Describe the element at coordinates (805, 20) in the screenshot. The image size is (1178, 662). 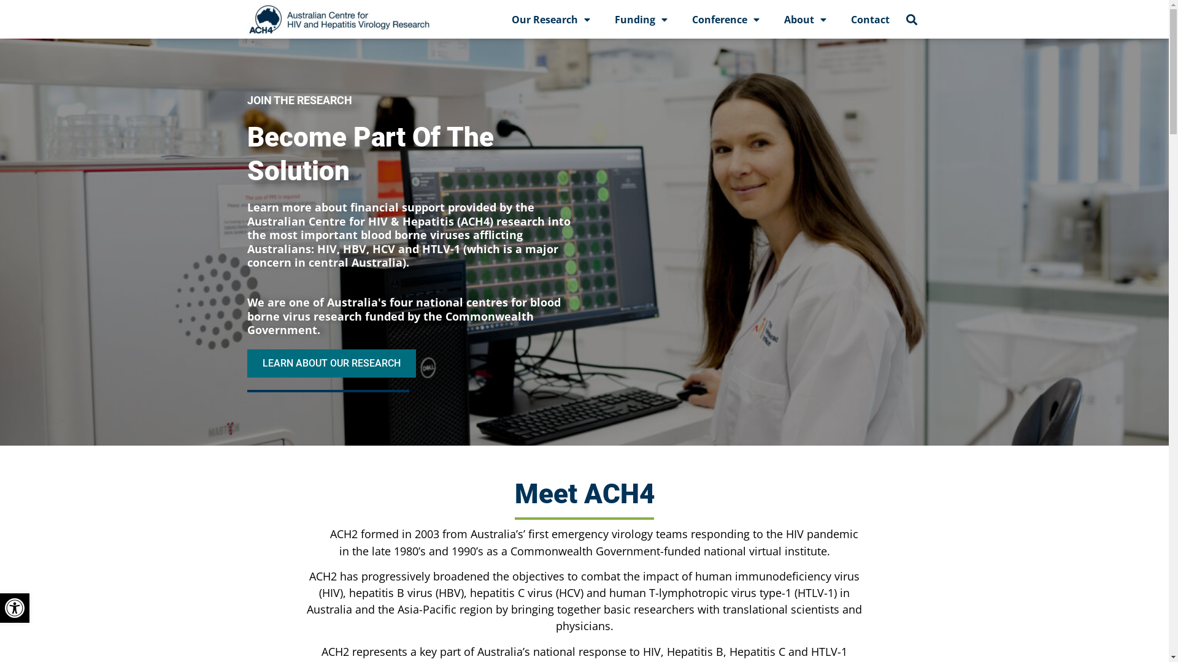
I see `About` at that location.